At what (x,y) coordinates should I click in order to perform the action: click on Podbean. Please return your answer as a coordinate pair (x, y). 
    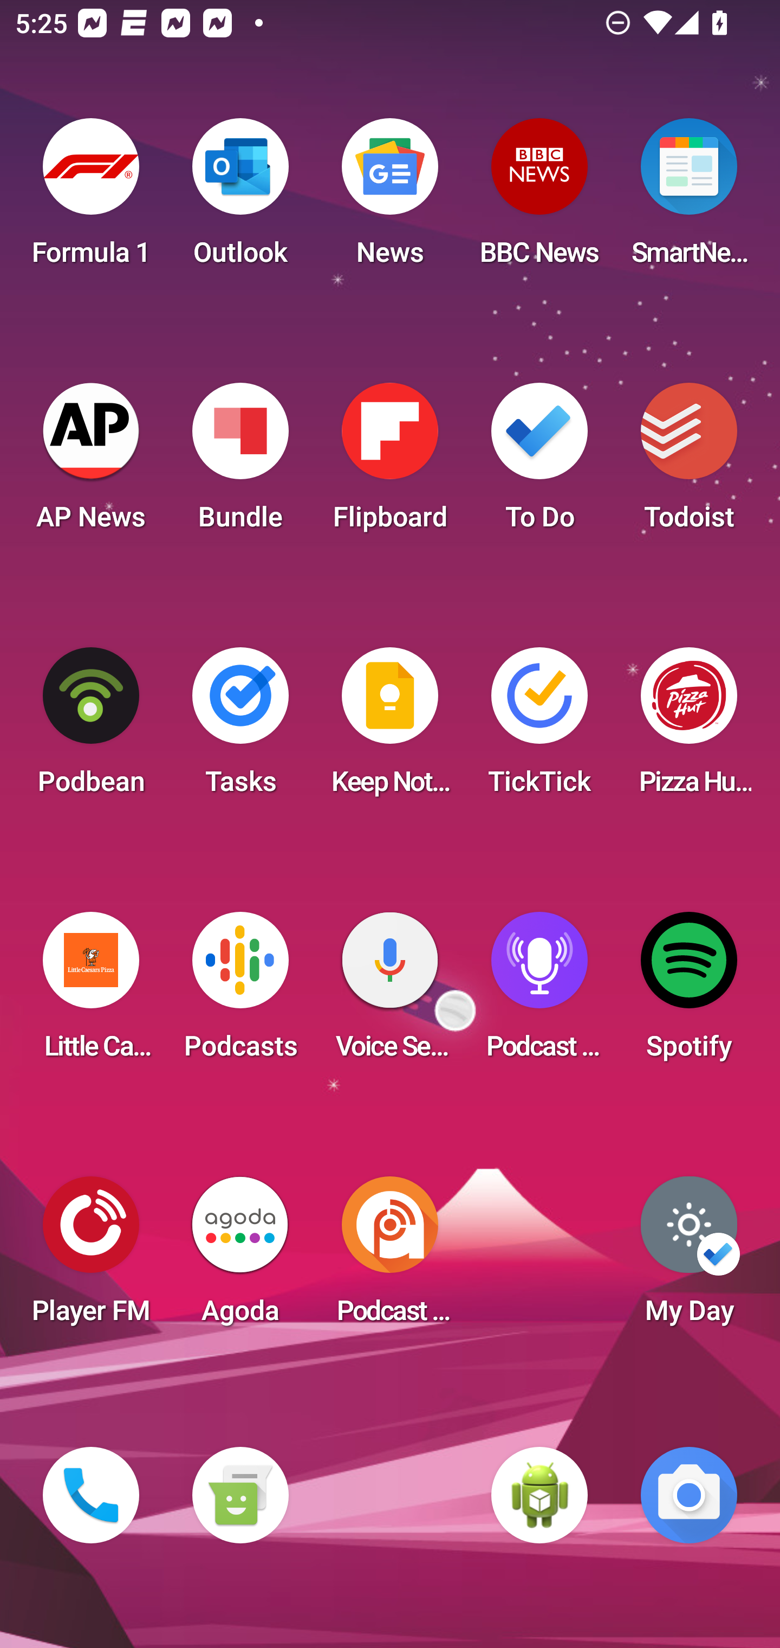
    Looking at the image, I should click on (91, 728).